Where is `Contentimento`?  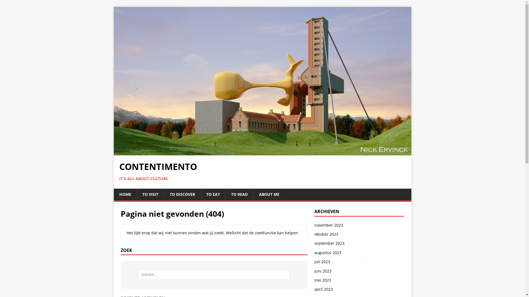 Contentimento is located at coordinates (262, 152).